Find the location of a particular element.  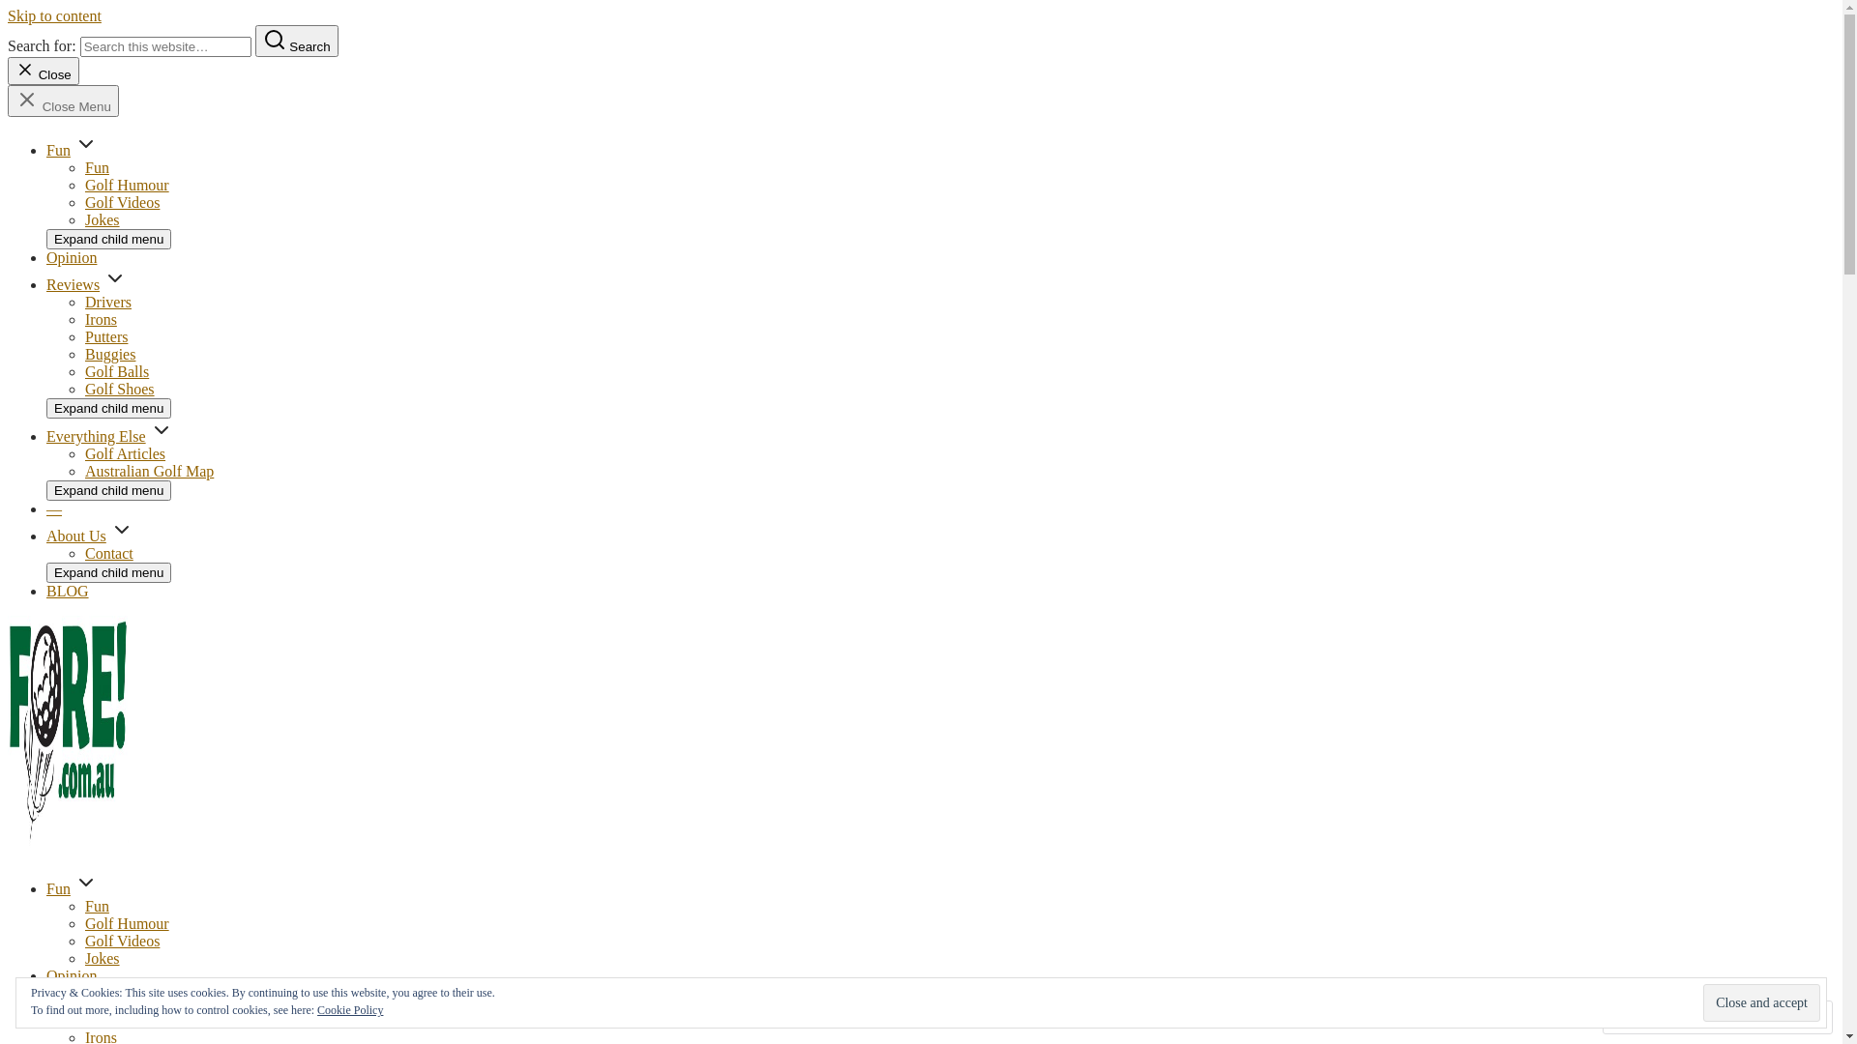

Opinion is located at coordinates (72, 257).